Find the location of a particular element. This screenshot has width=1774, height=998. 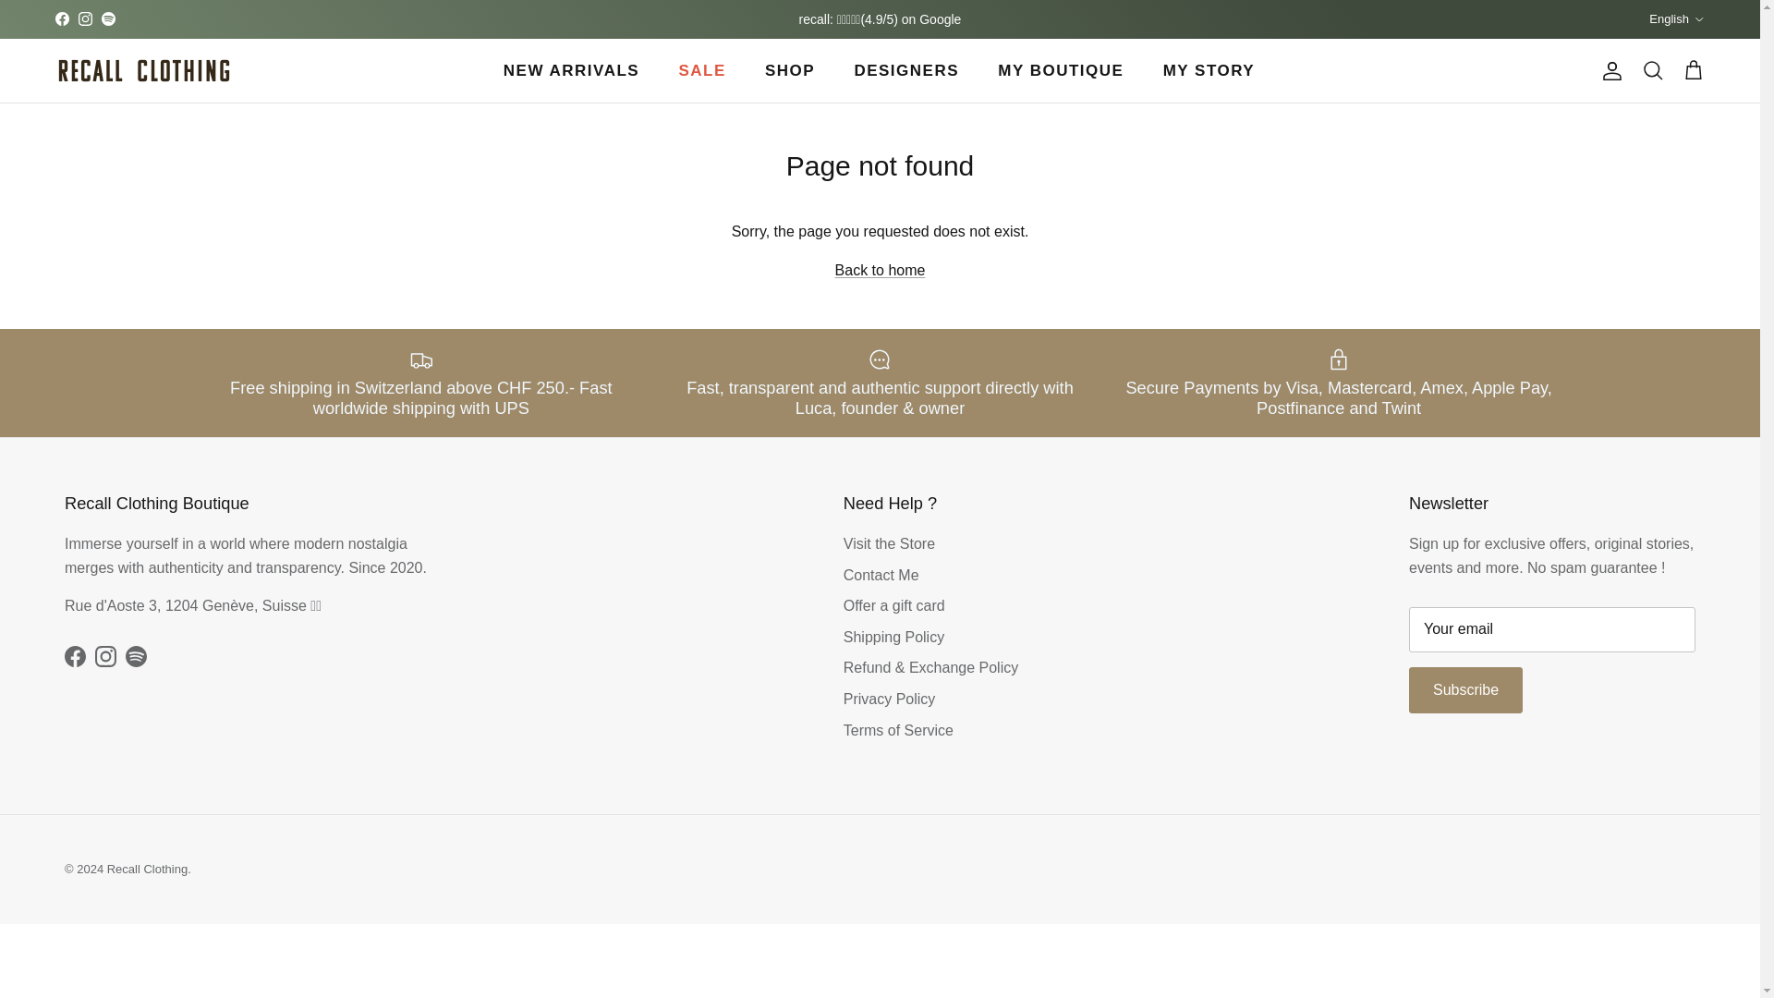

MY BOUTIQUE is located at coordinates (1061, 71).